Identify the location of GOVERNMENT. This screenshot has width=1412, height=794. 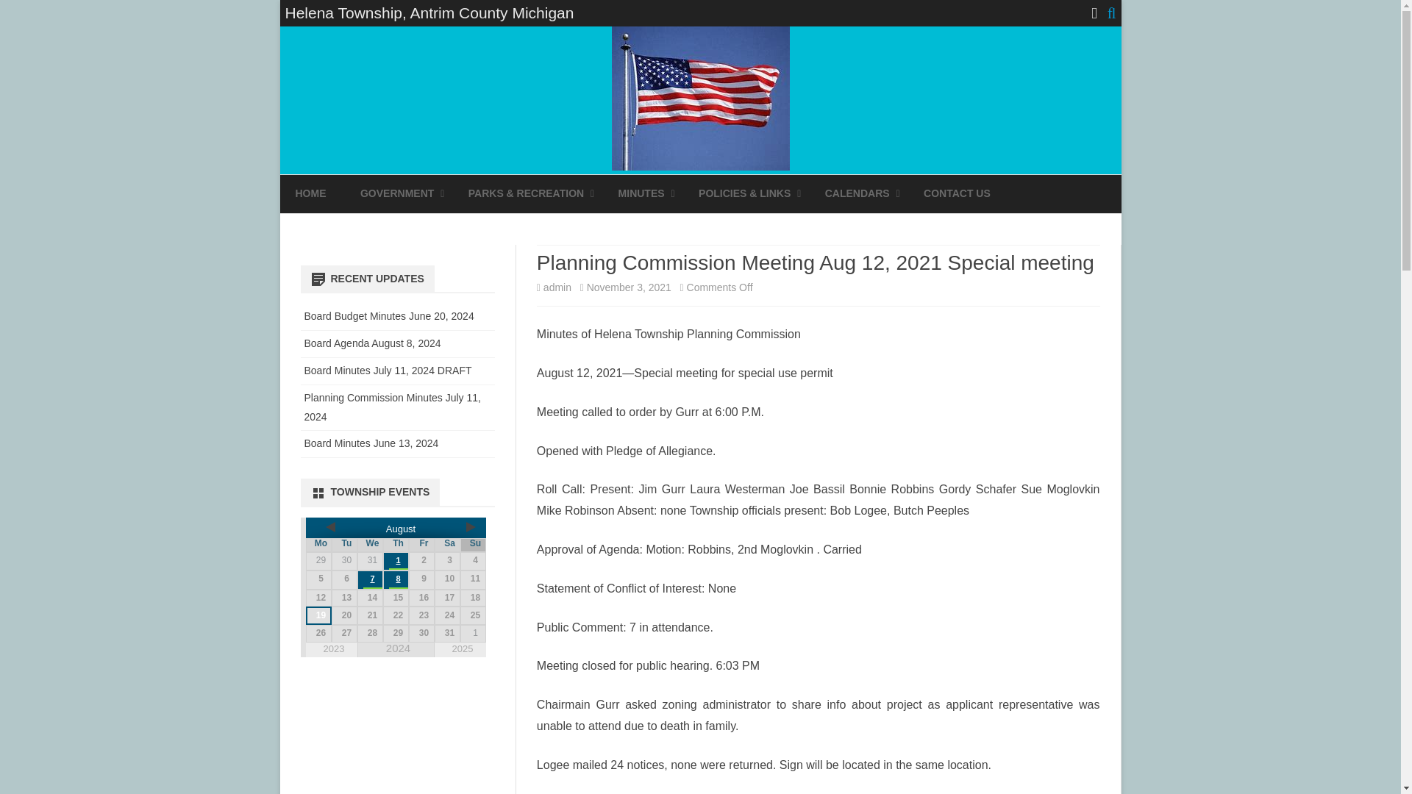
(396, 194).